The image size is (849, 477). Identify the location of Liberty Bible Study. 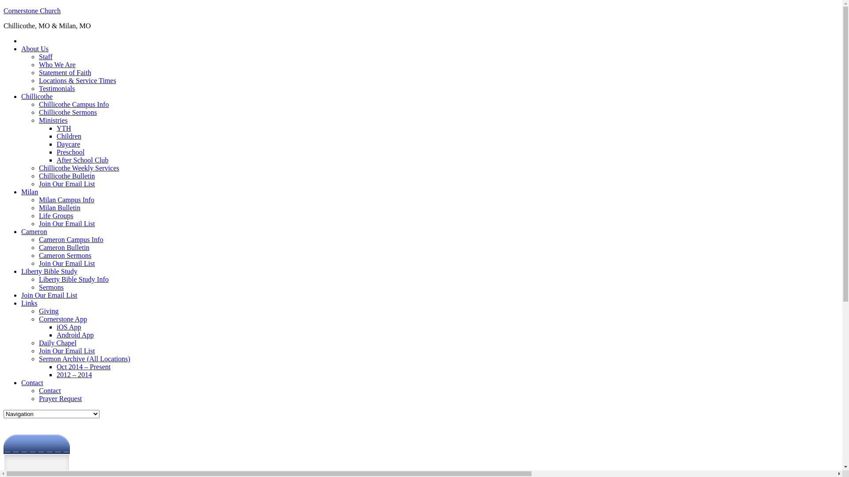
(50, 271).